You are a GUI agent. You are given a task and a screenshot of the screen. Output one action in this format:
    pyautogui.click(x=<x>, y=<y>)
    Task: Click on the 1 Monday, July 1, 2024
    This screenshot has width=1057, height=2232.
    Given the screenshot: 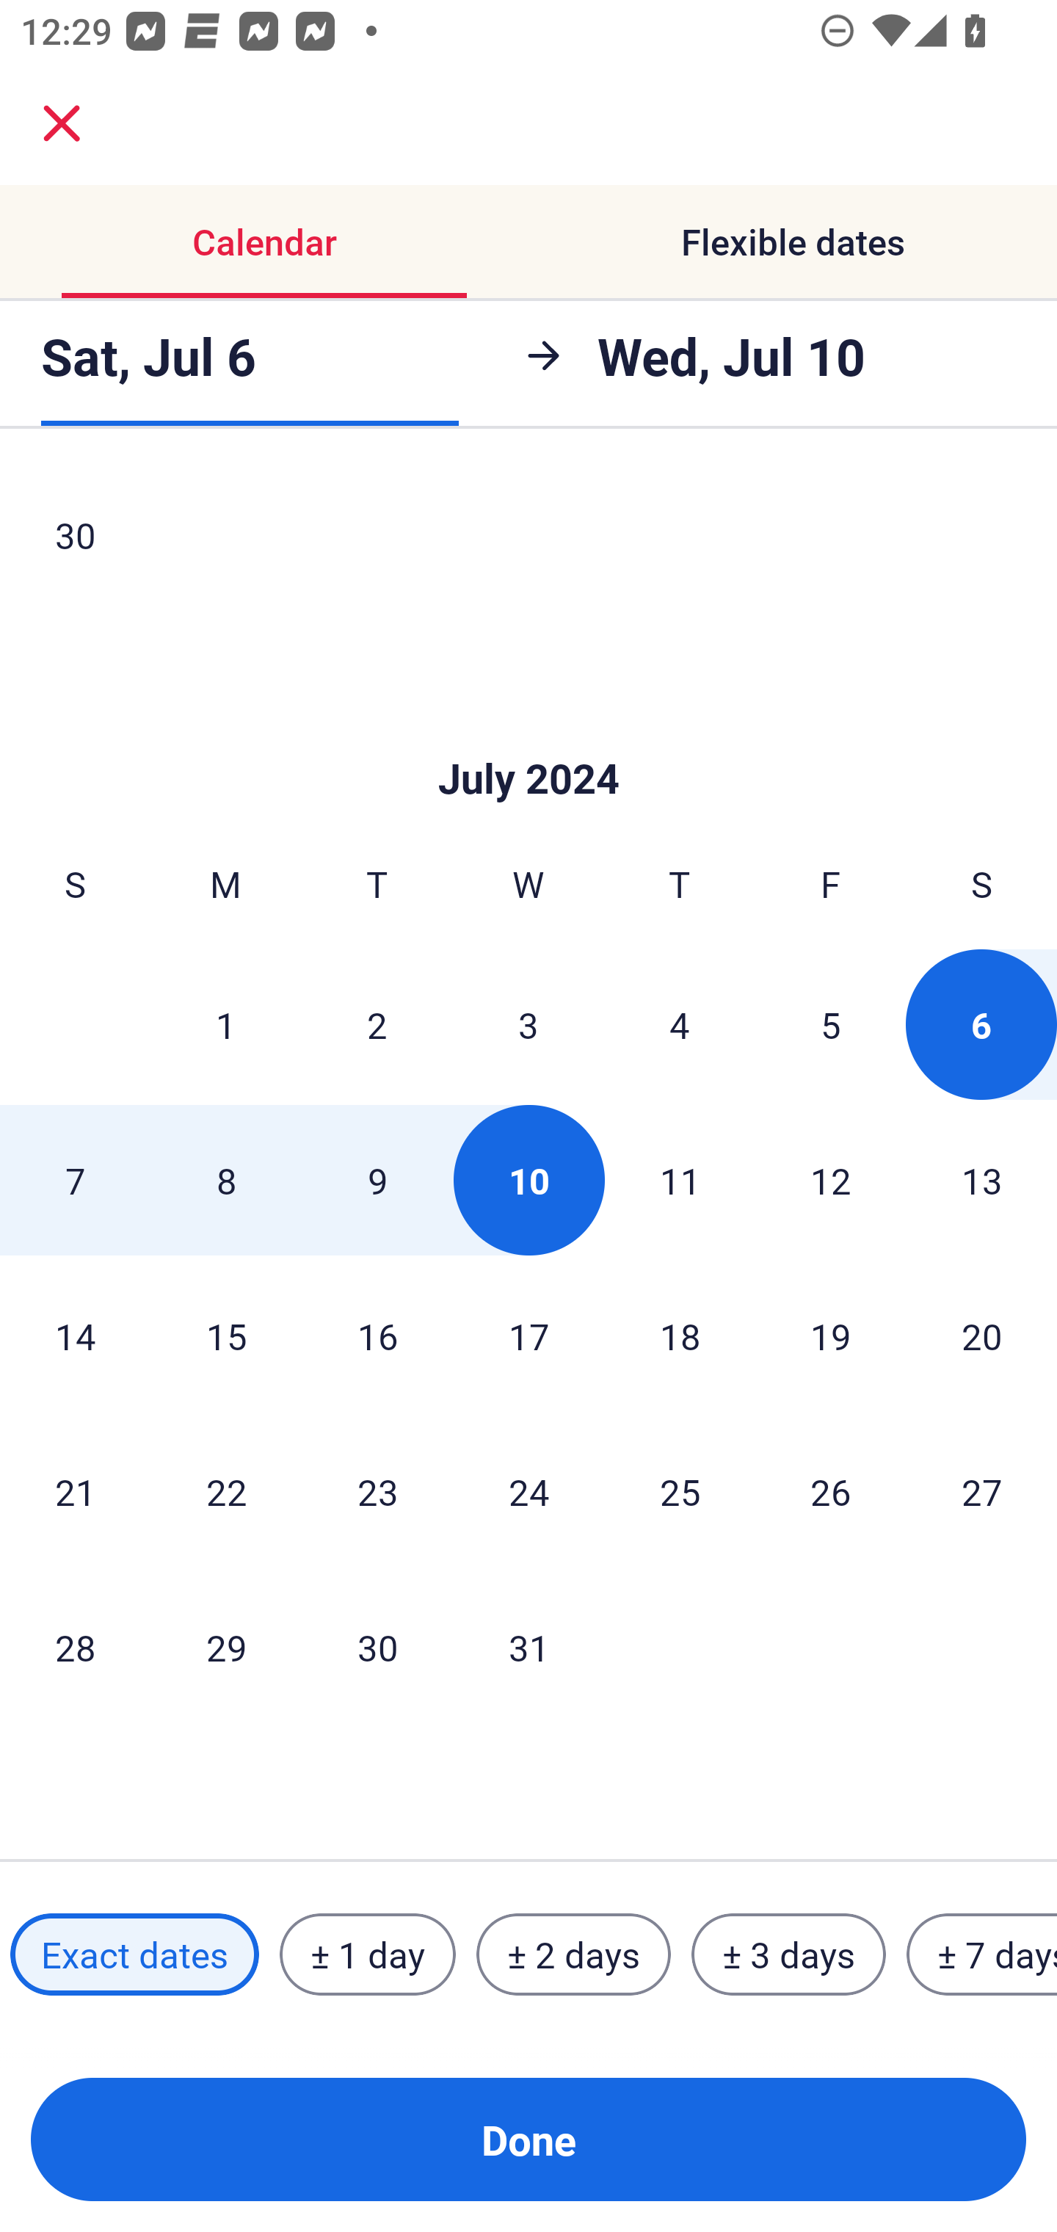 What is the action you would take?
    pyautogui.click(x=225, y=1024)
    